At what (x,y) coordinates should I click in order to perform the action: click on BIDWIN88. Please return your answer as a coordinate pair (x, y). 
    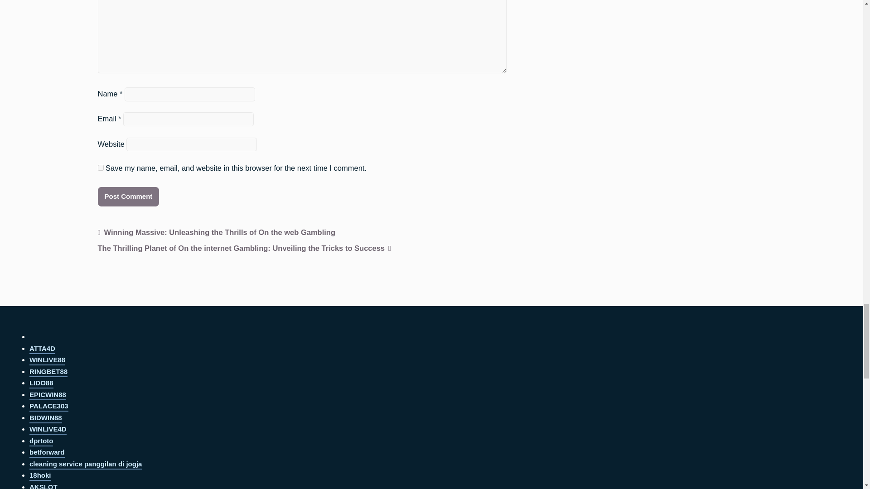
    Looking at the image, I should click on (45, 418).